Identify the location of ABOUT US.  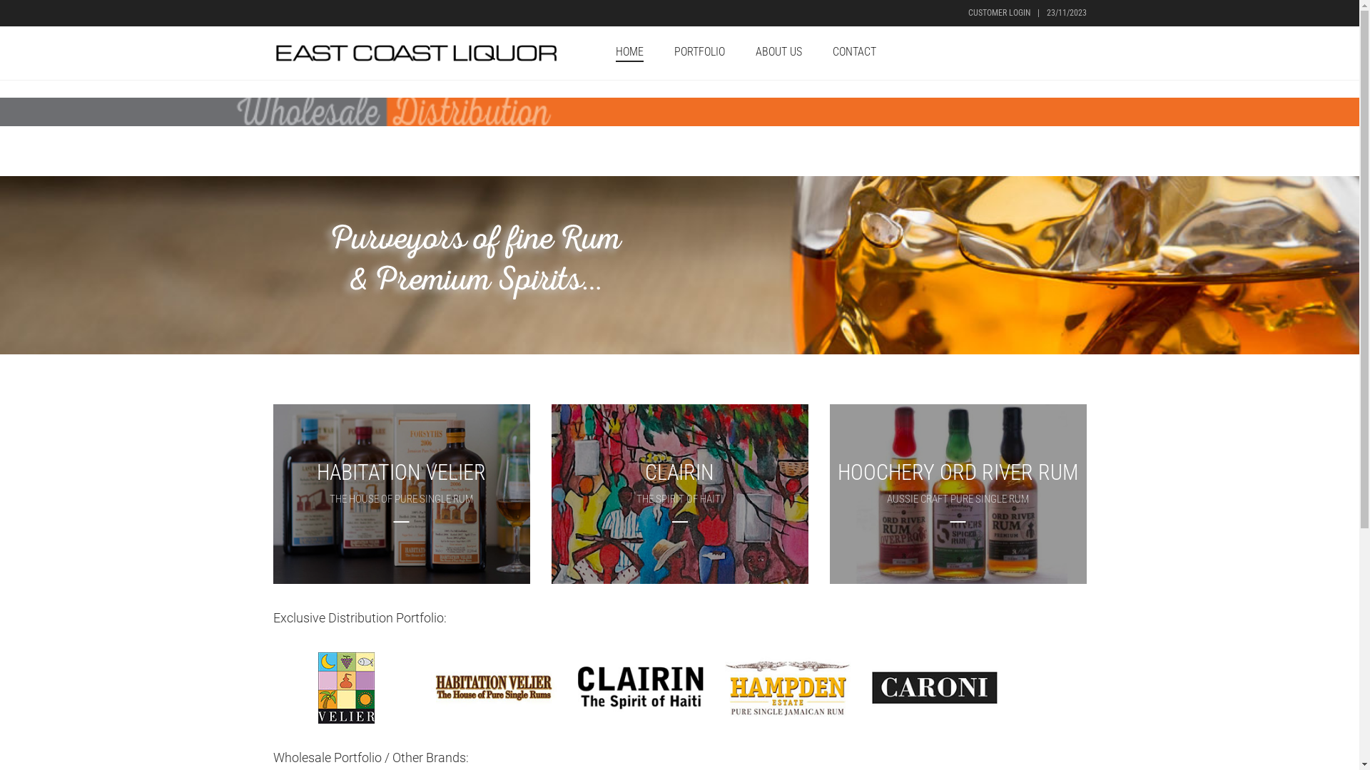
(778, 53).